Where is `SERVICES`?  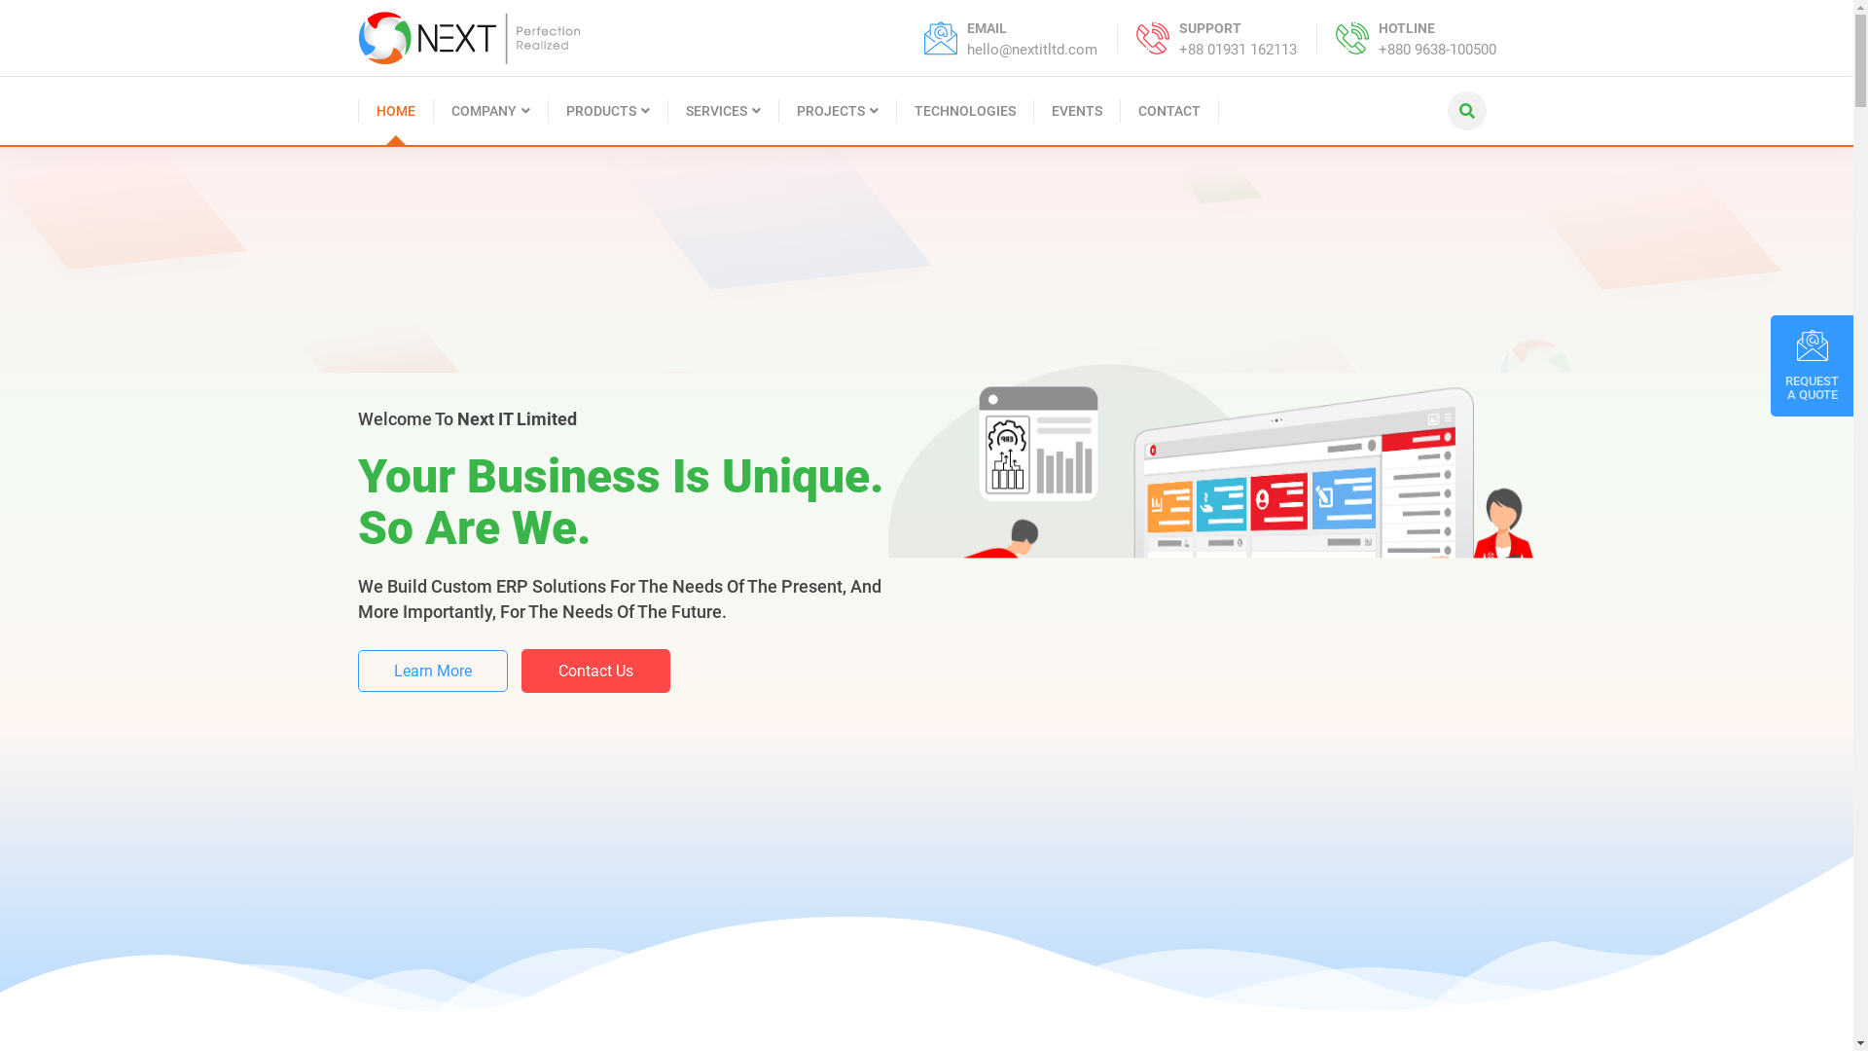 SERVICES is located at coordinates (723, 111).